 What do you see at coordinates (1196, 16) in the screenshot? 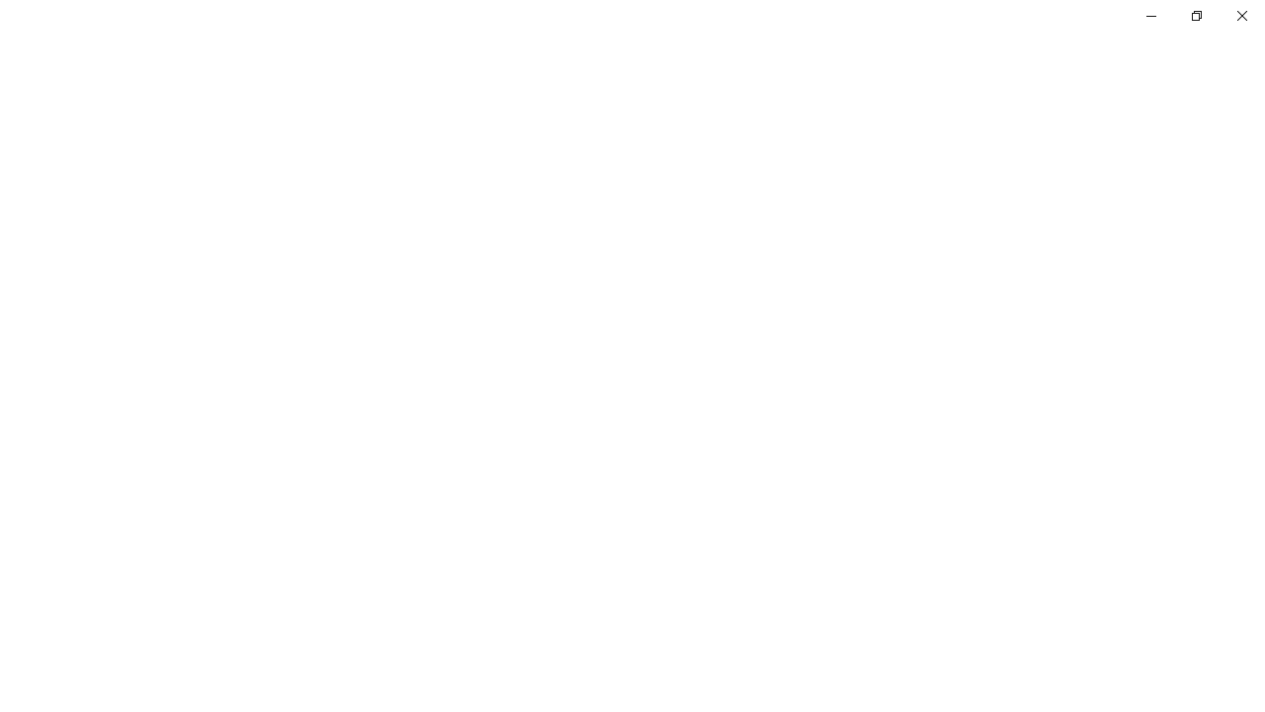
I see `Restore Settings` at bounding box center [1196, 16].